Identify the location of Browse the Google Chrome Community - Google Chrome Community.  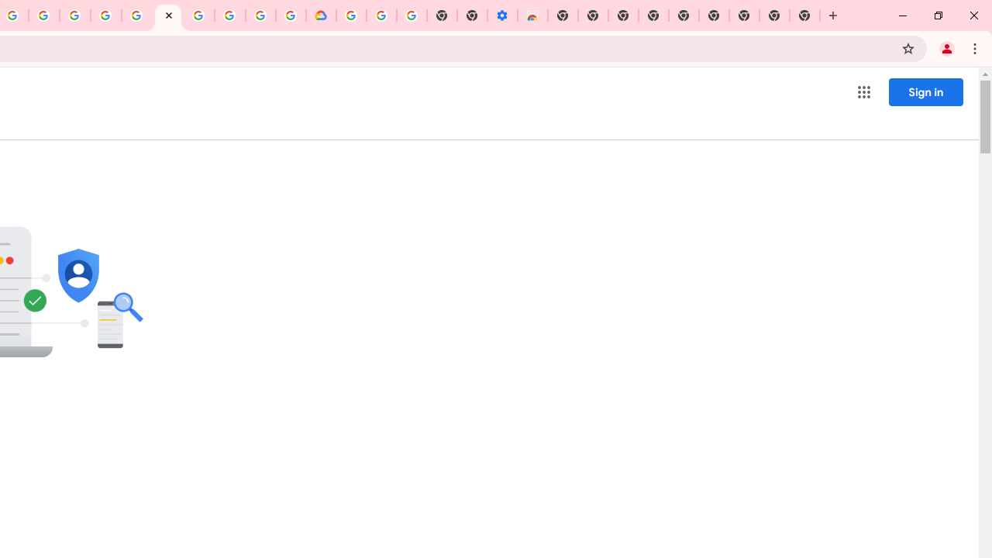
(291, 15).